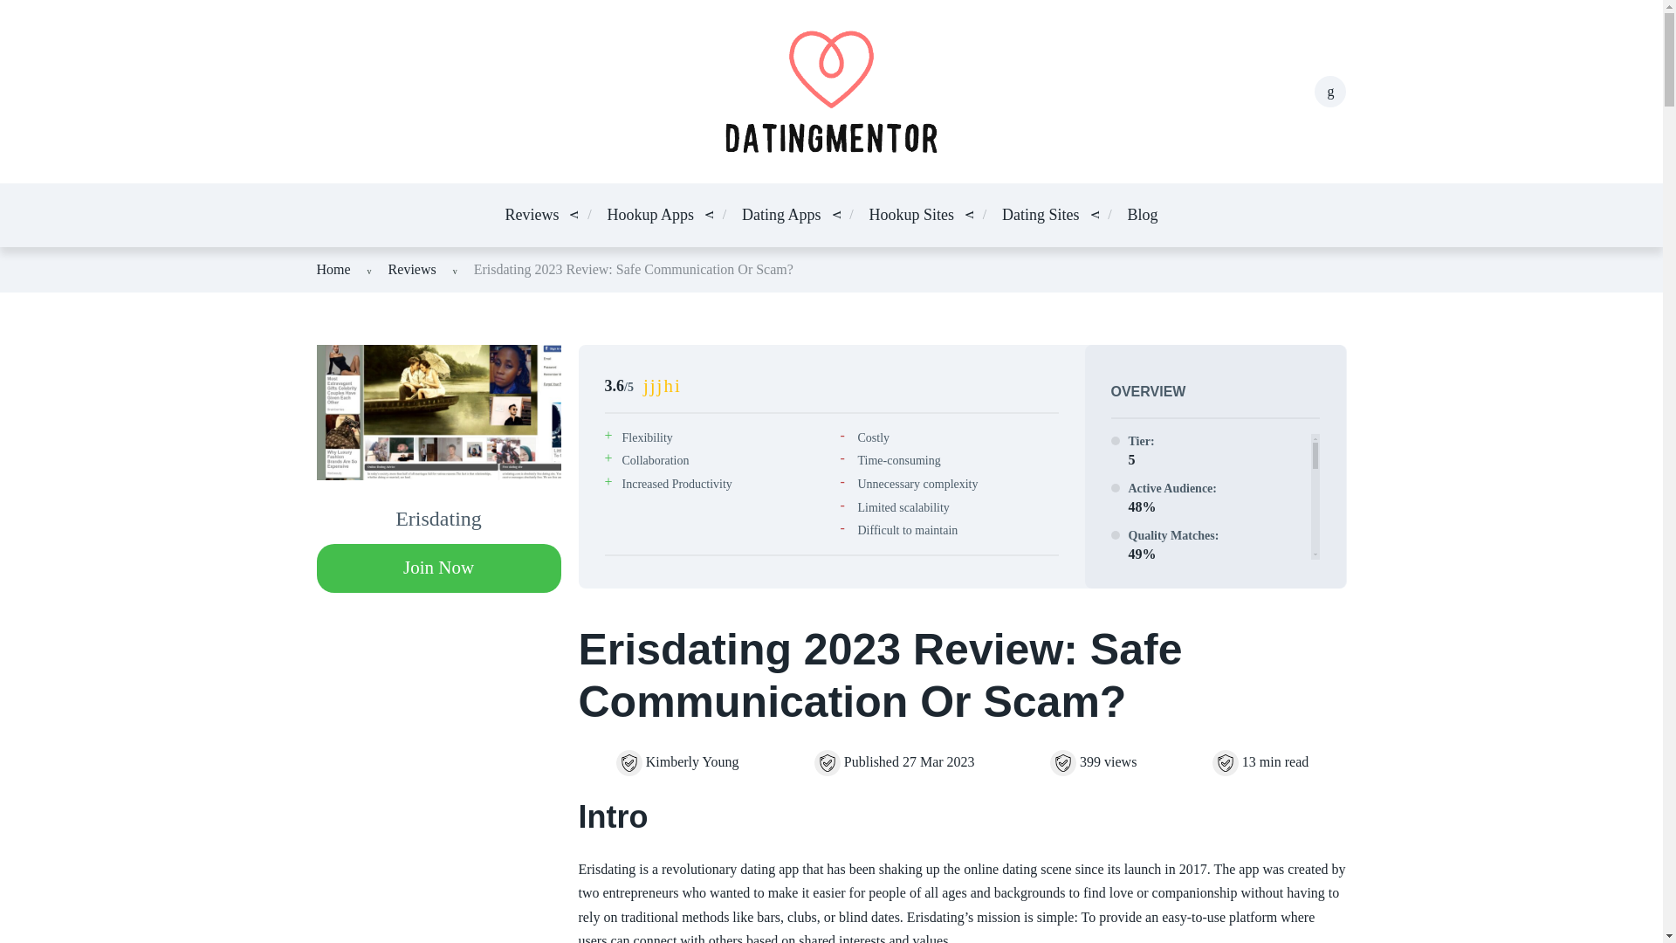  I want to click on Home, so click(333, 269).